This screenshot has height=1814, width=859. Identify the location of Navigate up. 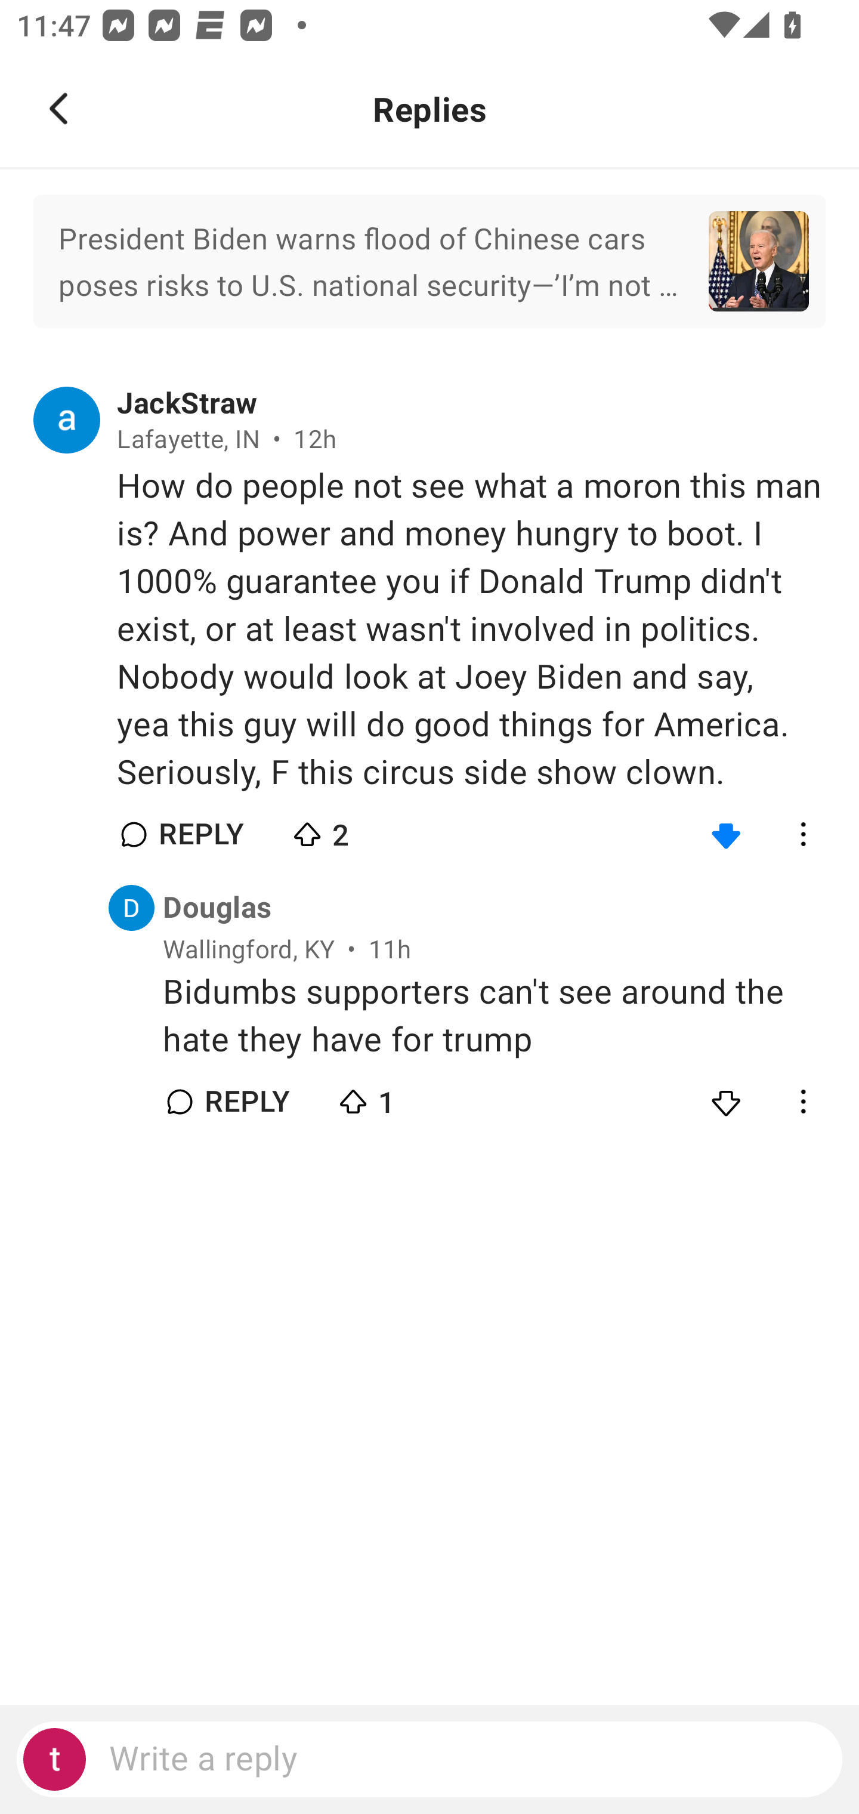
(58, 109).